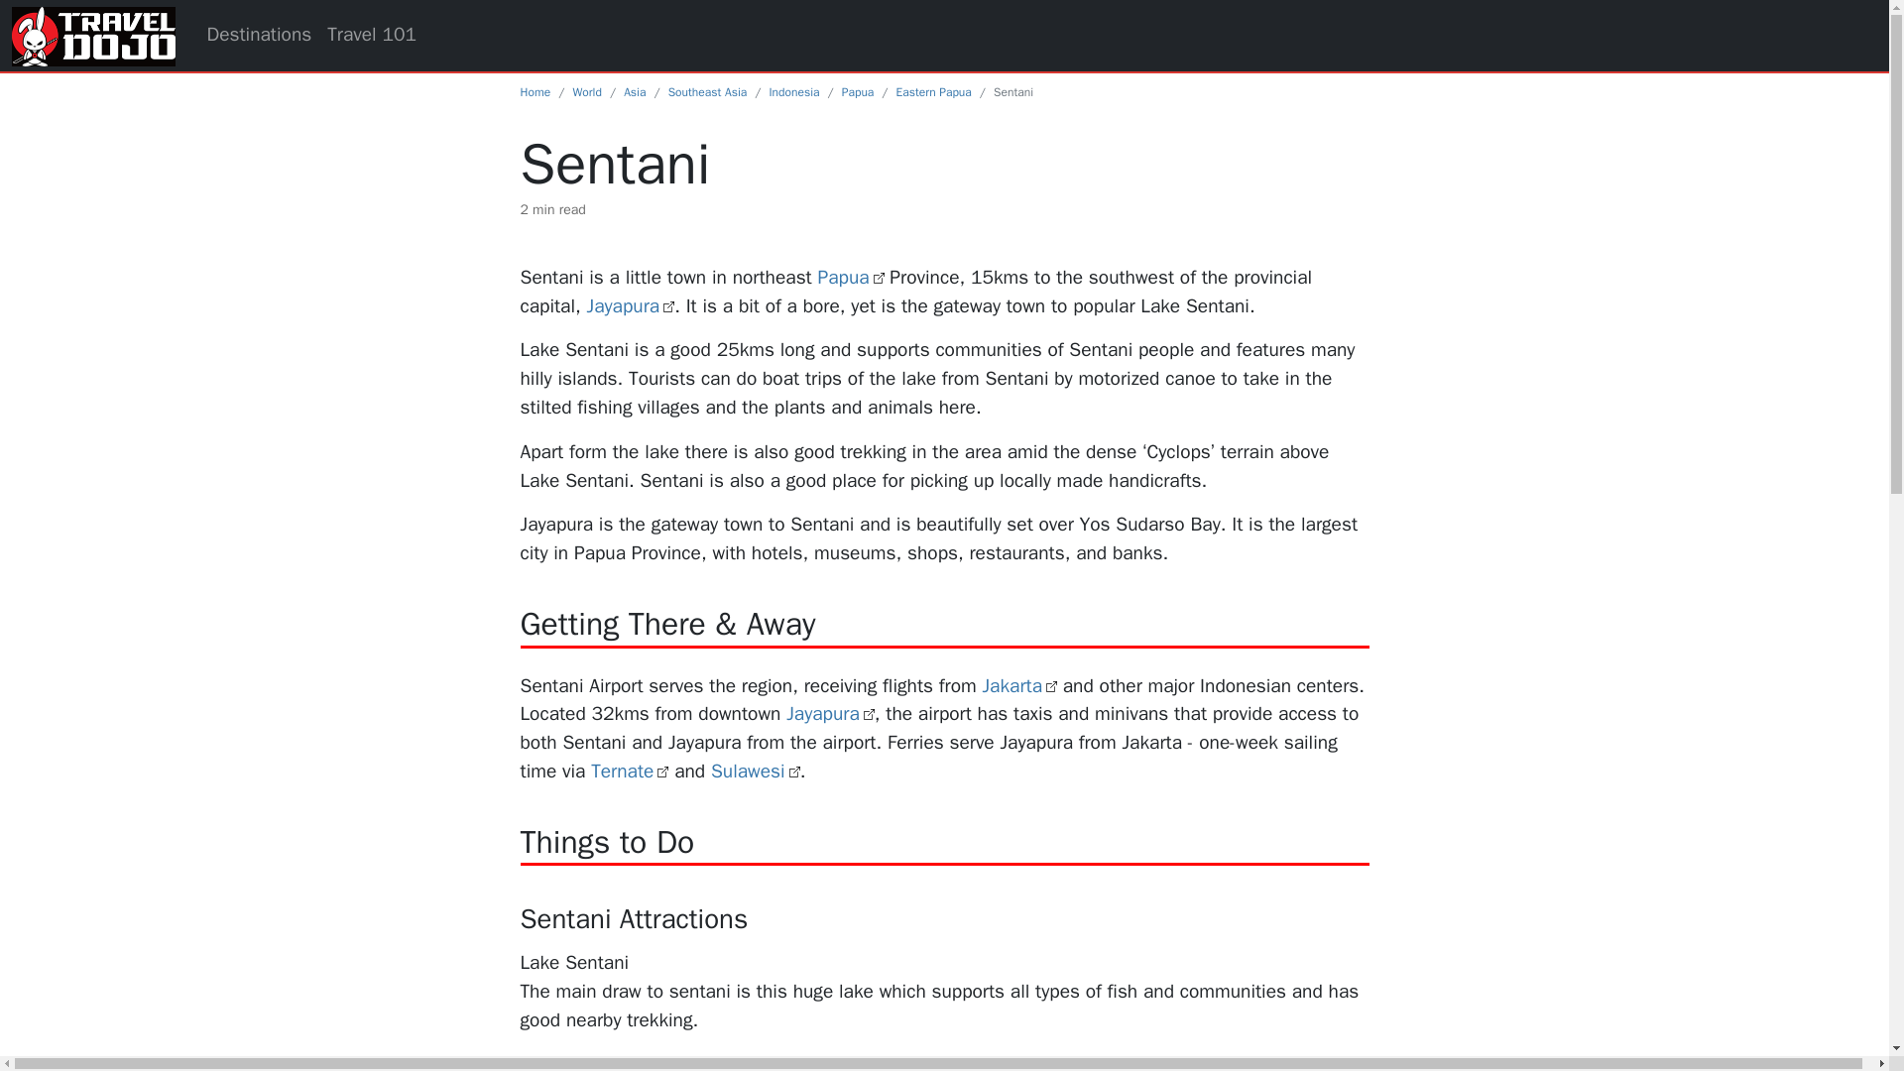  I want to click on Destinations, so click(258, 35).